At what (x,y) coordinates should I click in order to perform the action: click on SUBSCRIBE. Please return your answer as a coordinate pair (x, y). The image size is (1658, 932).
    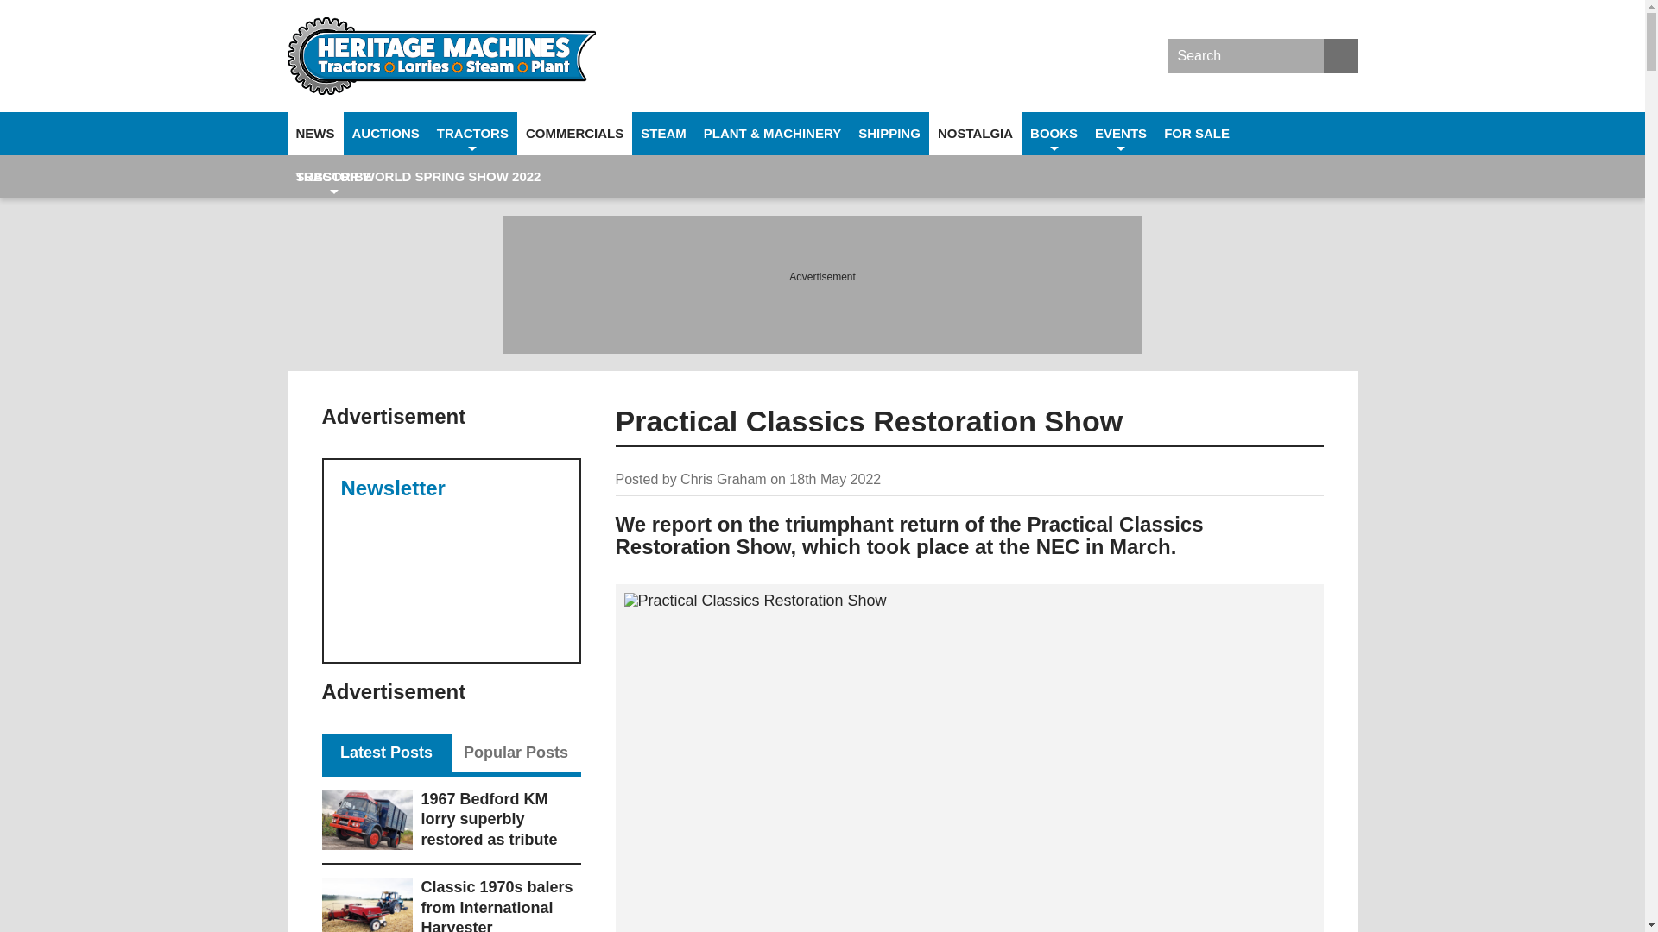
    Looking at the image, I should click on (333, 177).